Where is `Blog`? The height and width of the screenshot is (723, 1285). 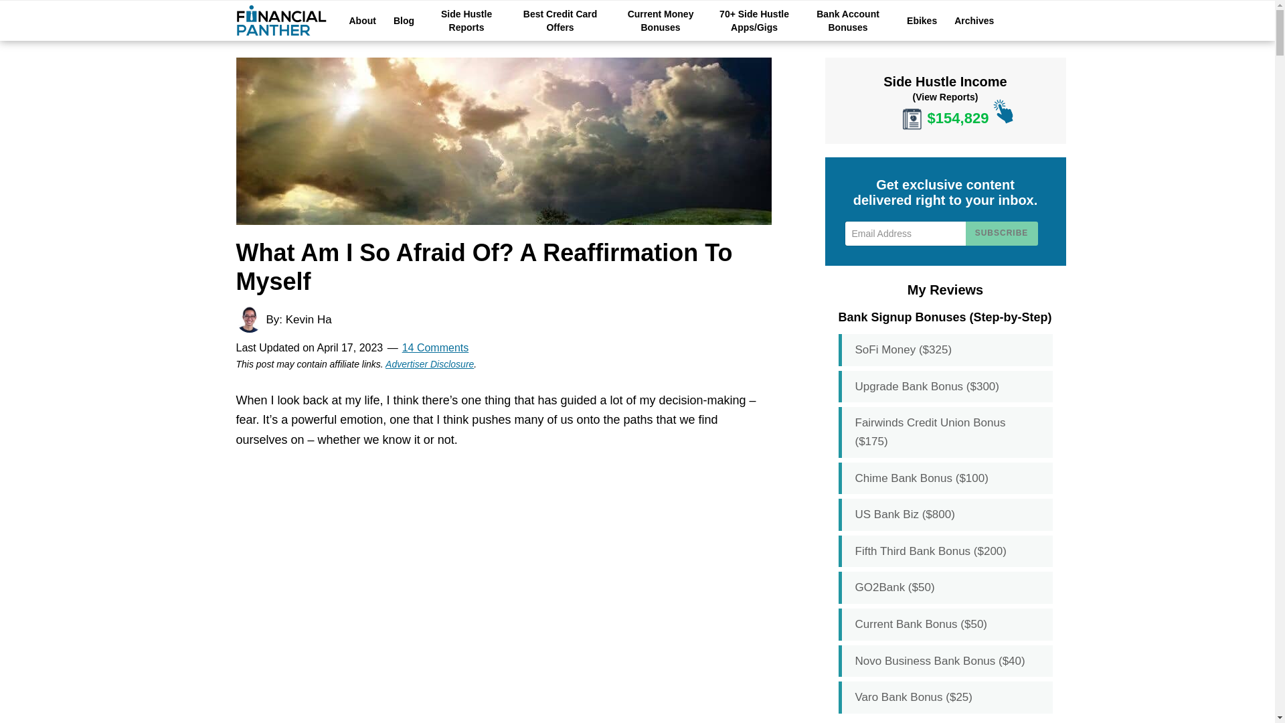
Blog is located at coordinates (403, 20).